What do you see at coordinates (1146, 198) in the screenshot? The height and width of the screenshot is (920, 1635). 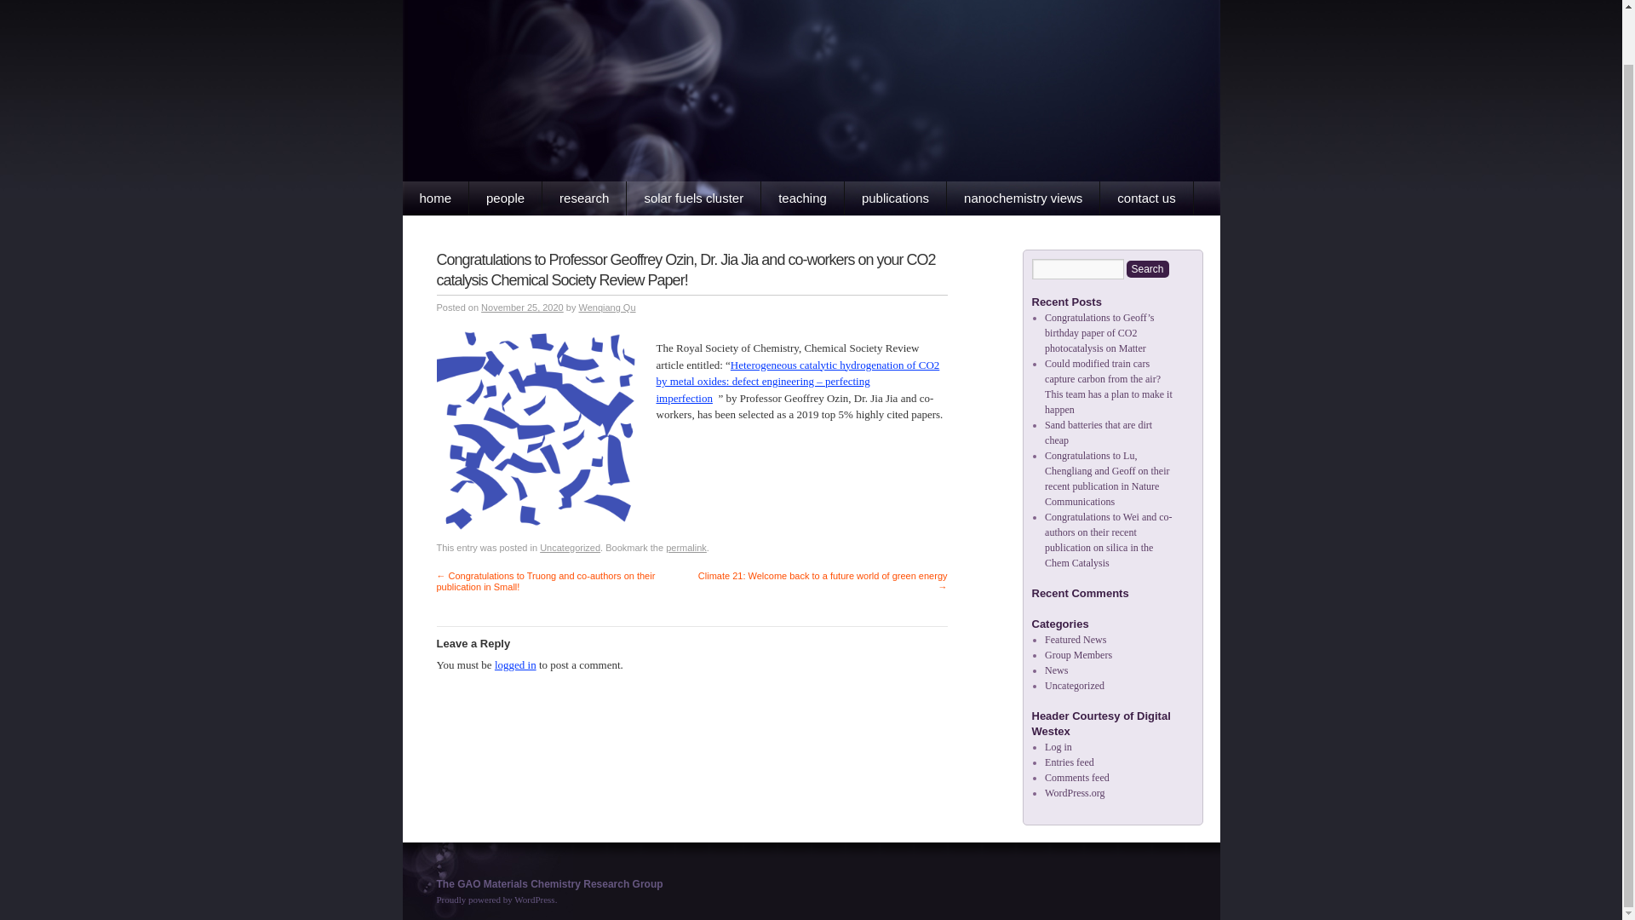 I see `contact us` at bounding box center [1146, 198].